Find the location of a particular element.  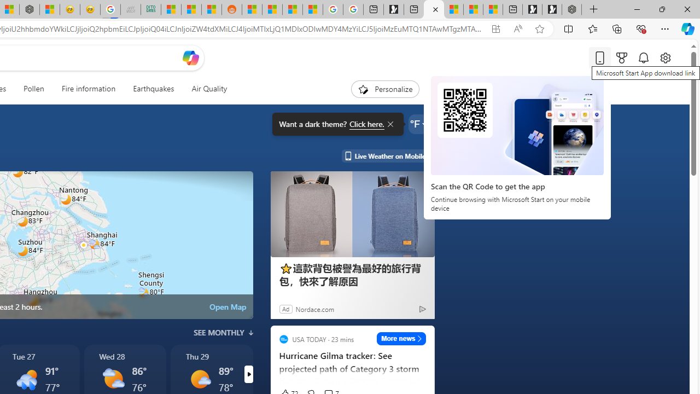

Open Map is located at coordinates (227, 306).